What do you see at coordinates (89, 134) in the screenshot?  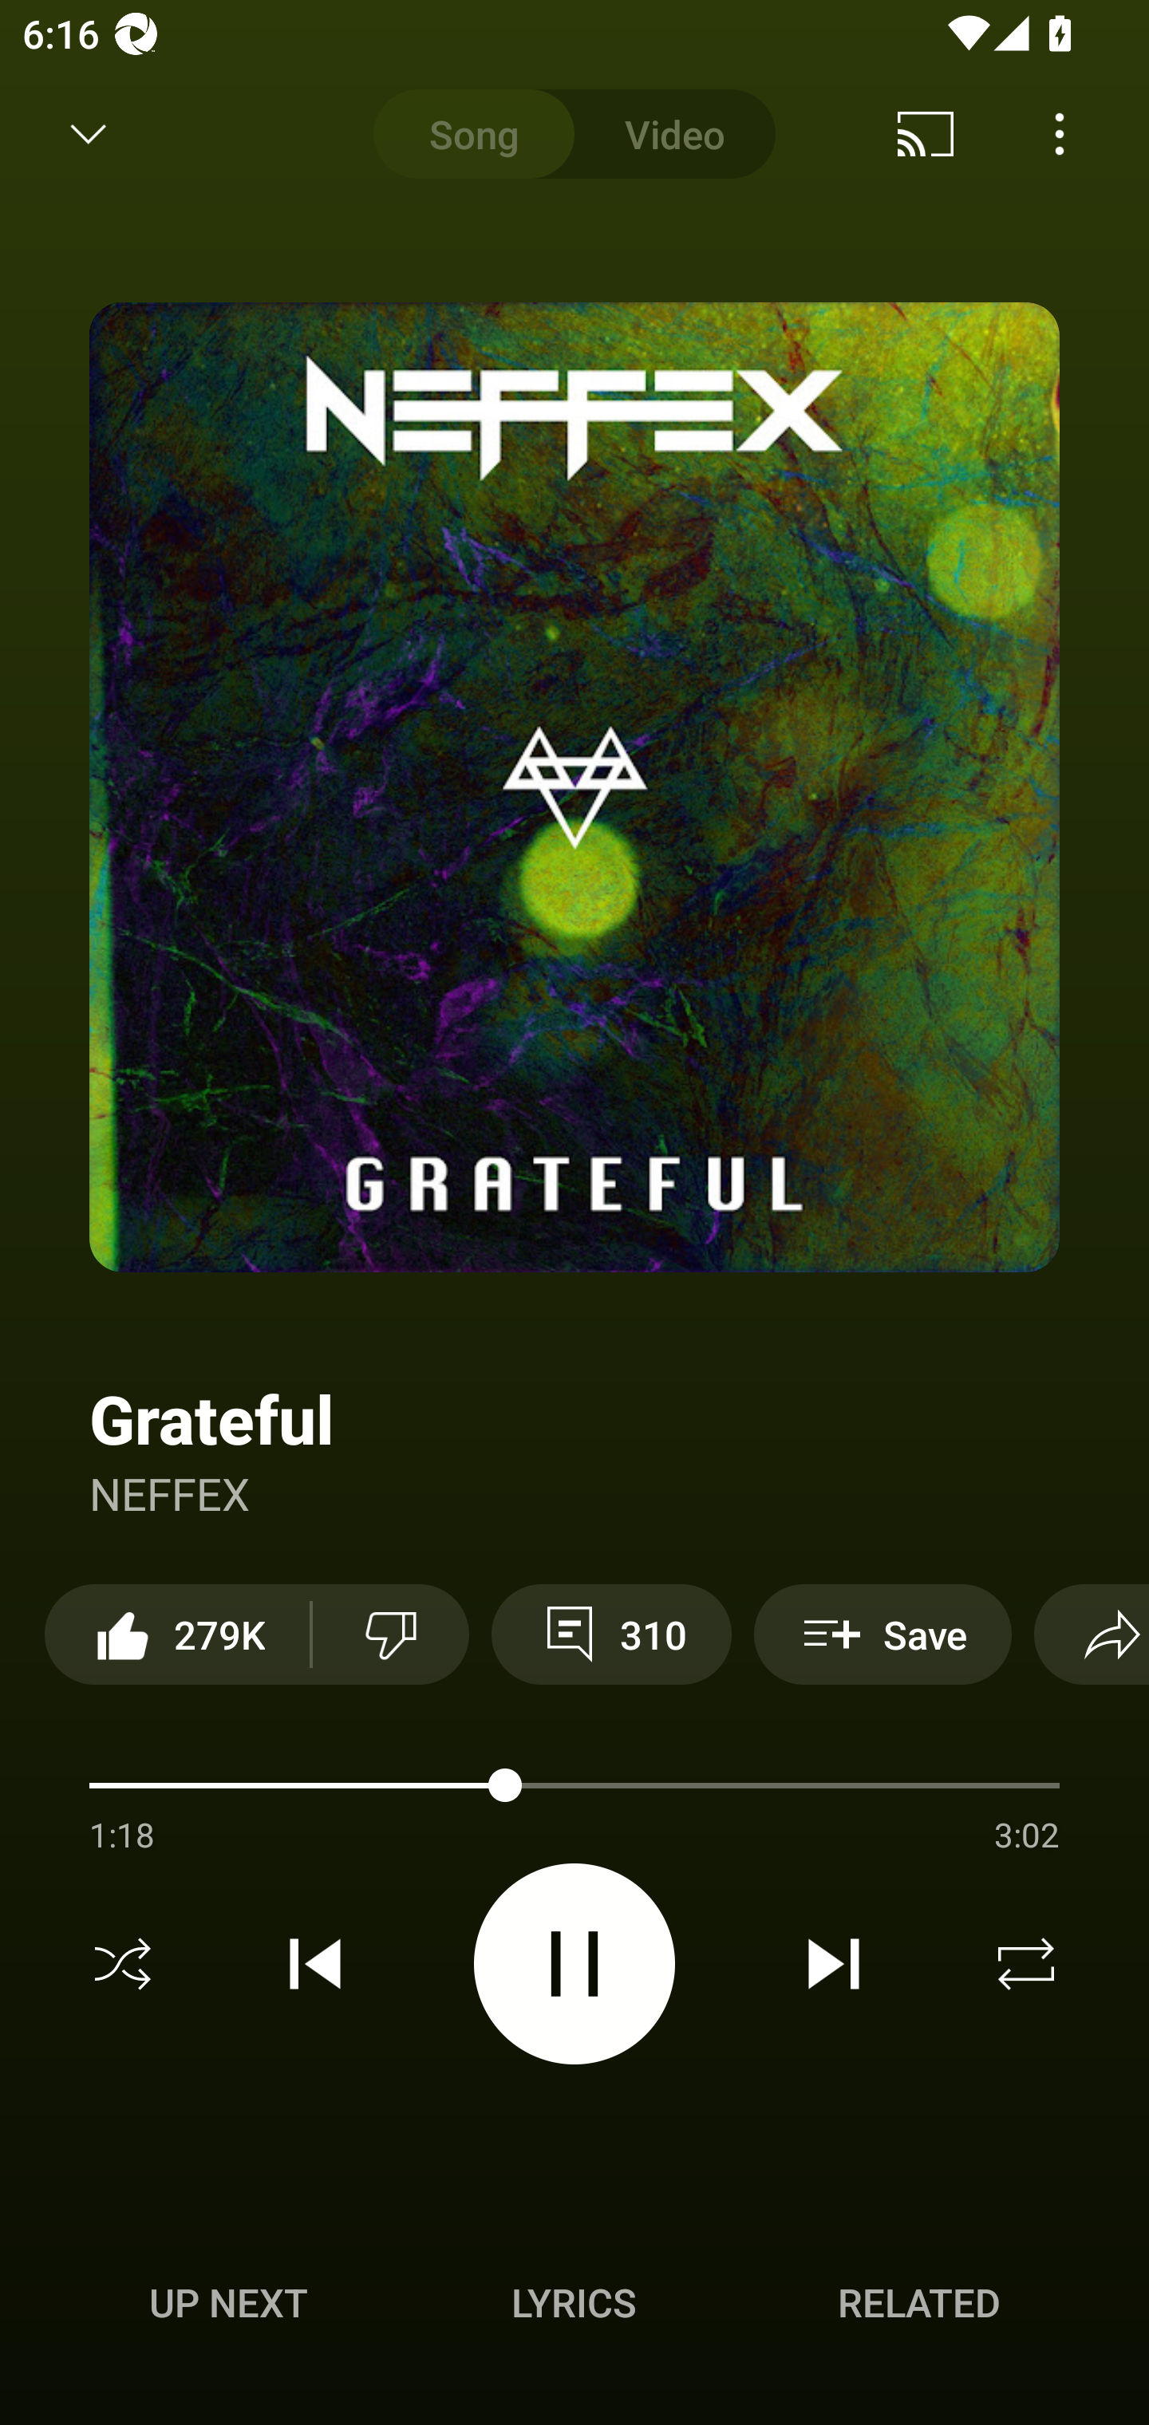 I see `Minimize` at bounding box center [89, 134].